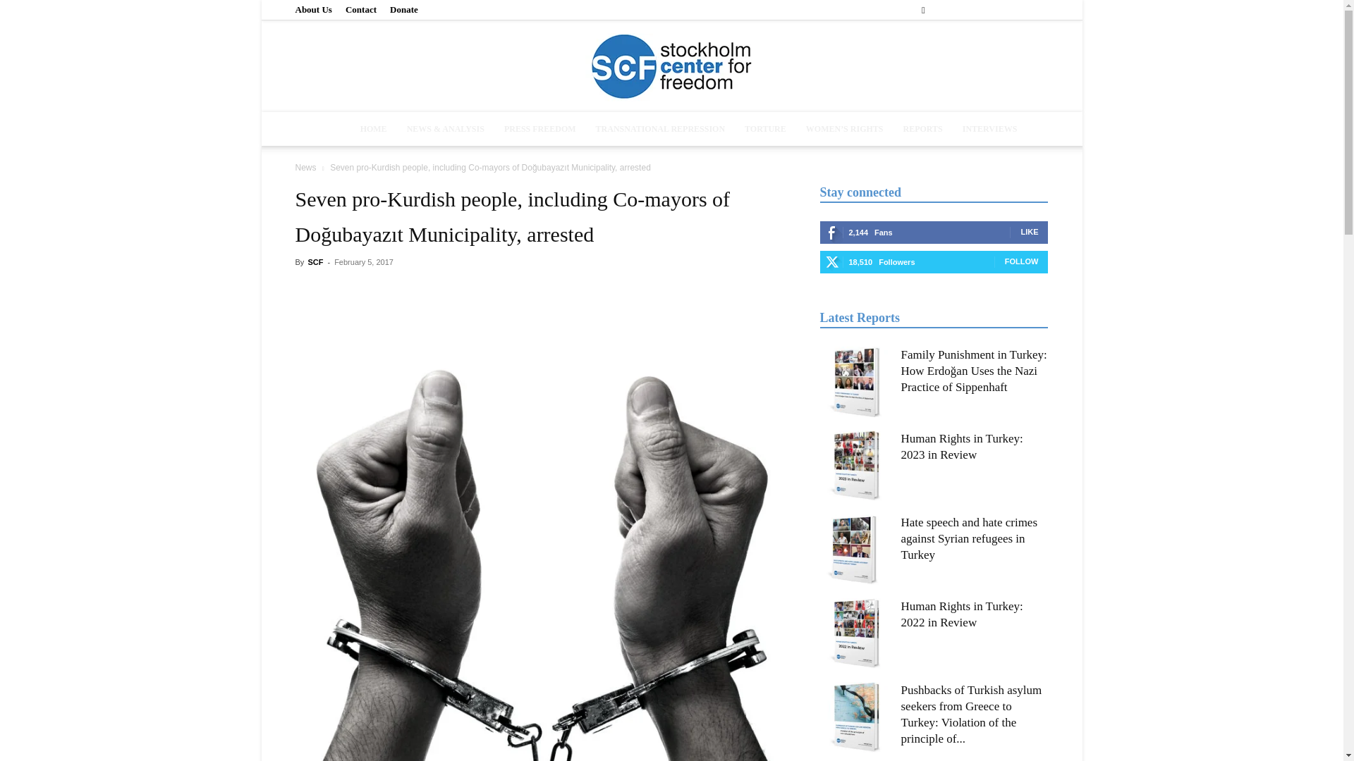  I want to click on REPORTS, so click(922, 128).